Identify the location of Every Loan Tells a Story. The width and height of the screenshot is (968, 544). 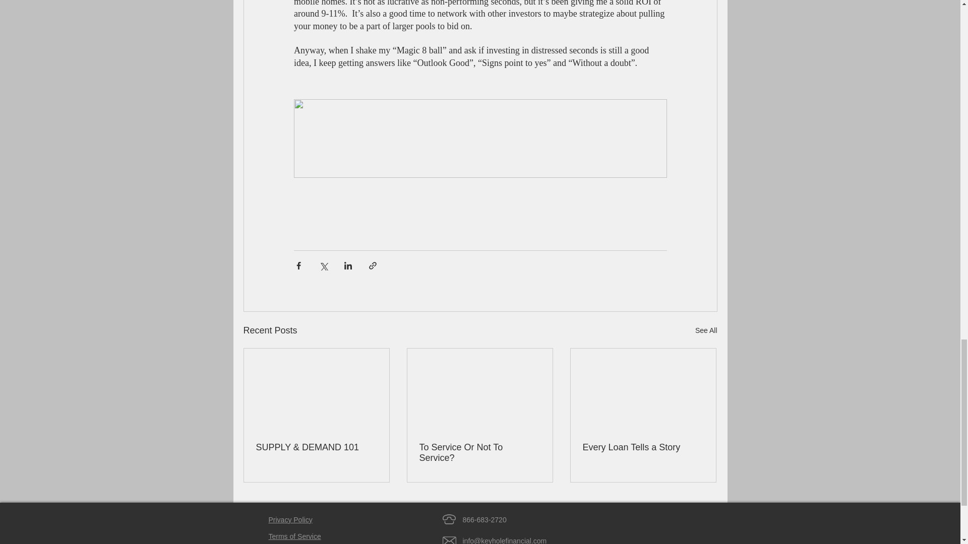
(643, 447).